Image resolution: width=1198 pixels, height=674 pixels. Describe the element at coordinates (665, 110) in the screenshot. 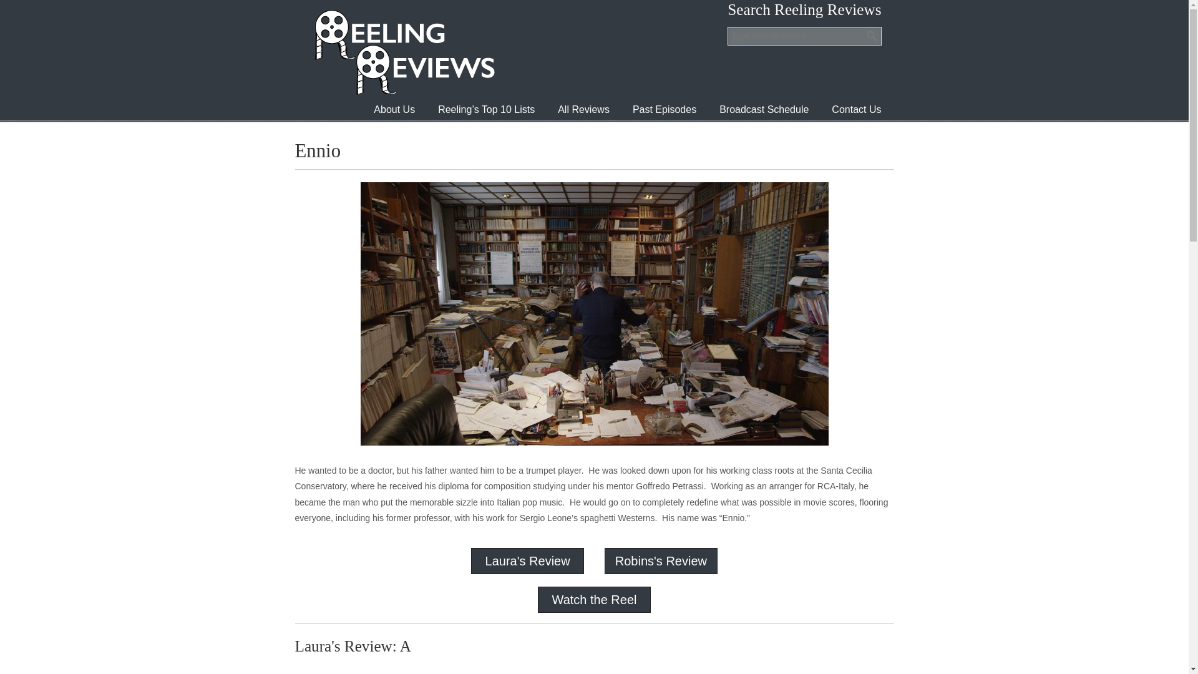

I see `Past Episodes` at that location.